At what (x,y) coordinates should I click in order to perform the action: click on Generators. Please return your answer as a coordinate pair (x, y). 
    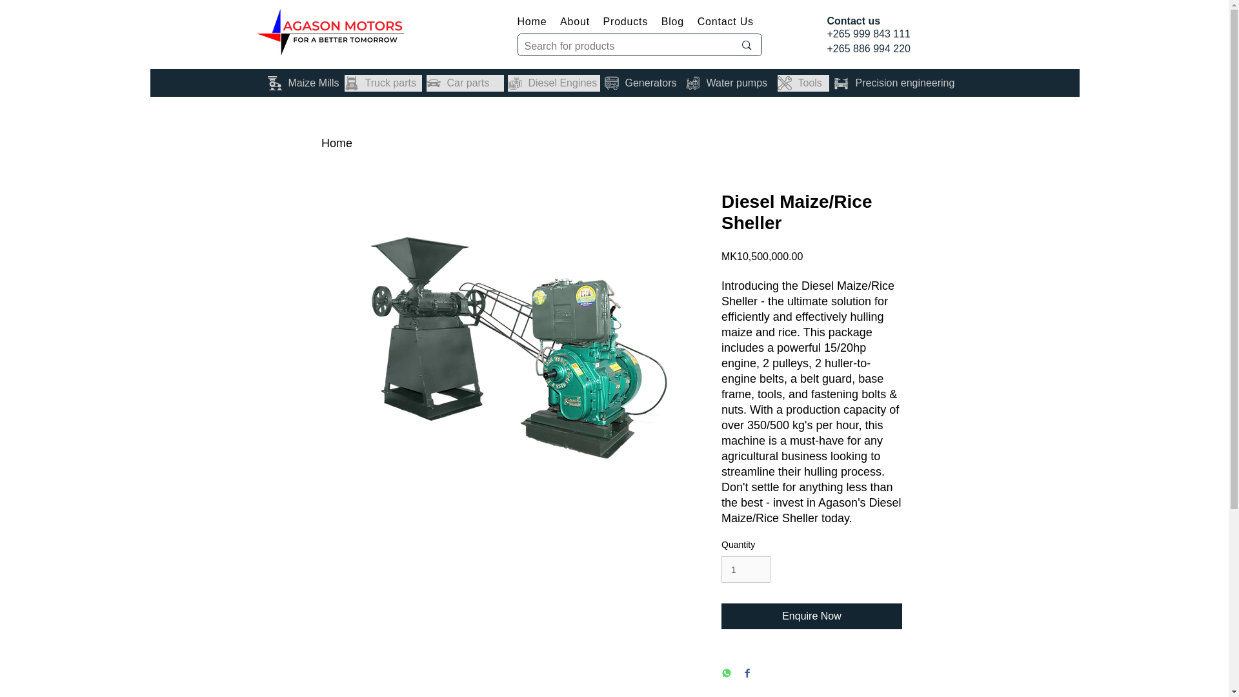
    Looking at the image, I should click on (643, 83).